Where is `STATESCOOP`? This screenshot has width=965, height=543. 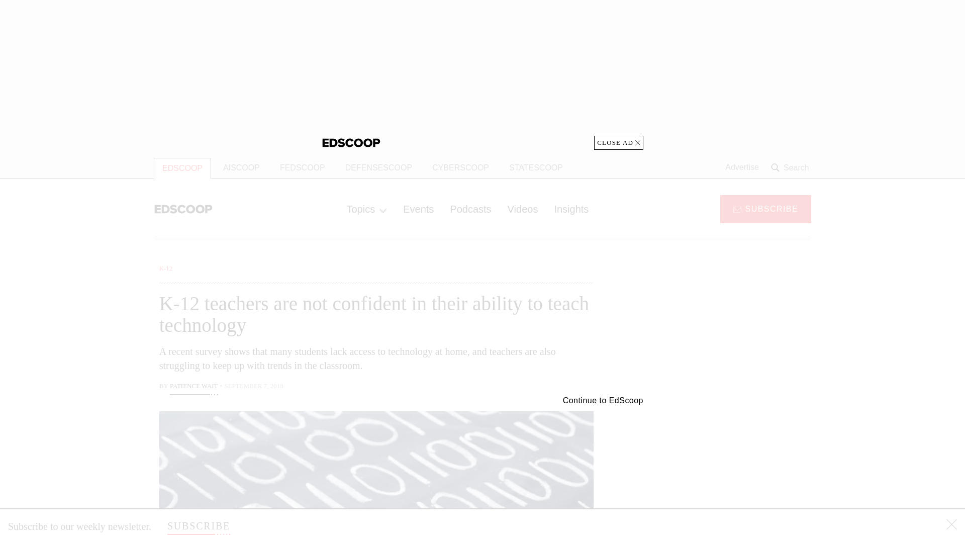
STATESCOOP is located at coordinates (536, 168).